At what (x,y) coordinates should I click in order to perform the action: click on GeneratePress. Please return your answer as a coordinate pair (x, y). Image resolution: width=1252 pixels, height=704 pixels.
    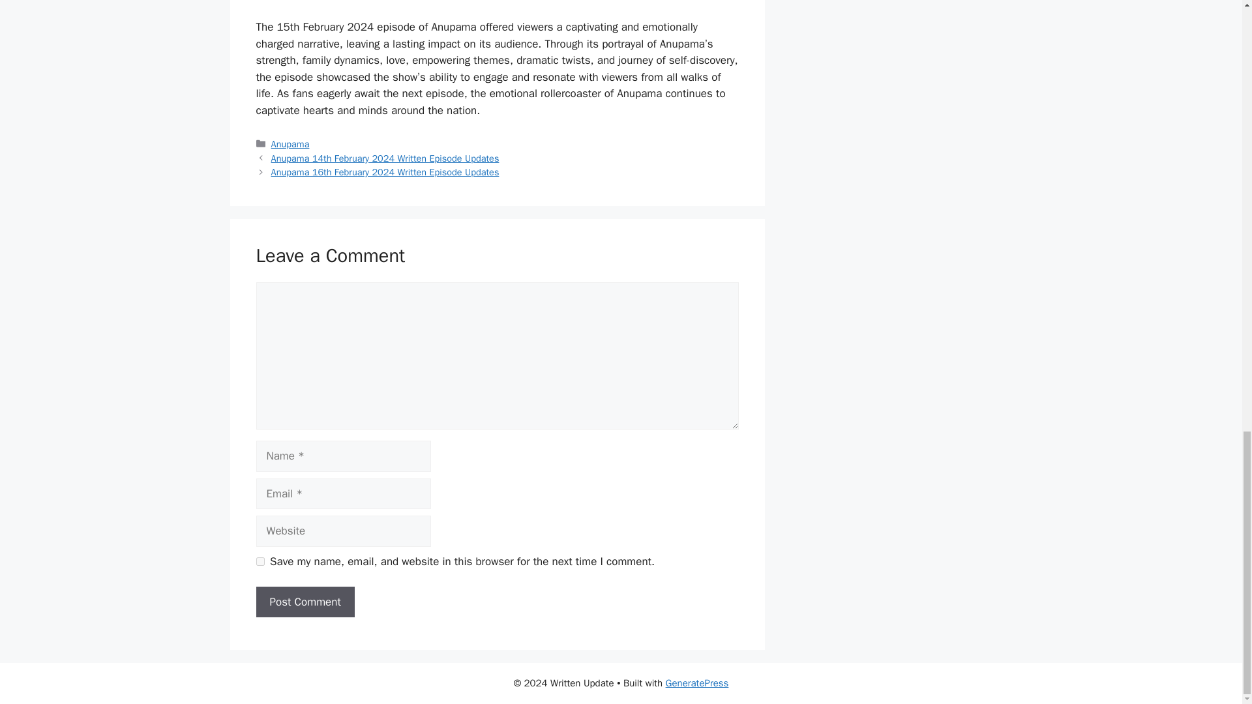
    Looking at the image, I should click on (697, 683).